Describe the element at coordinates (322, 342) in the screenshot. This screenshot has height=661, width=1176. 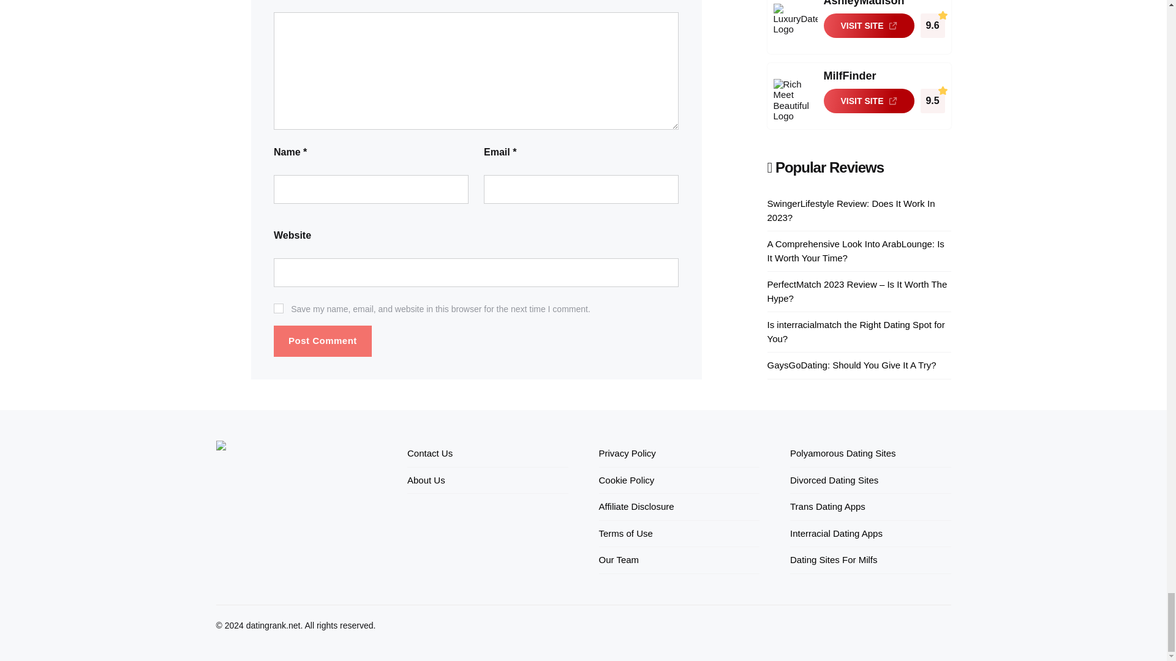
I see `Post Comment` at that location.